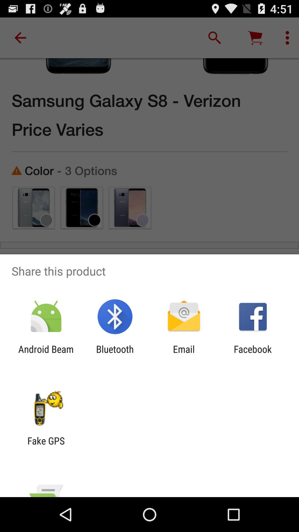  What do you see at coordinates (252, 355) in the screenshot?
I see `flip to the facebook icon` at bounding box center [252, 355].